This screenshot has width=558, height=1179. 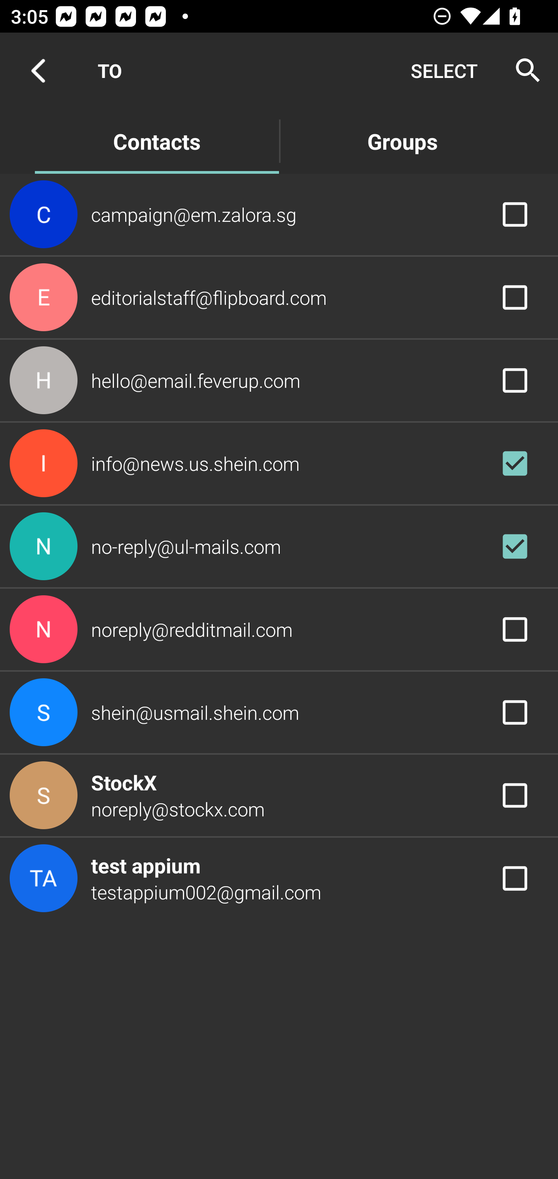 What do you see at coordinates (157, 140) in the screenshot?
I see `Contacts` at bounding box center [157, 140].